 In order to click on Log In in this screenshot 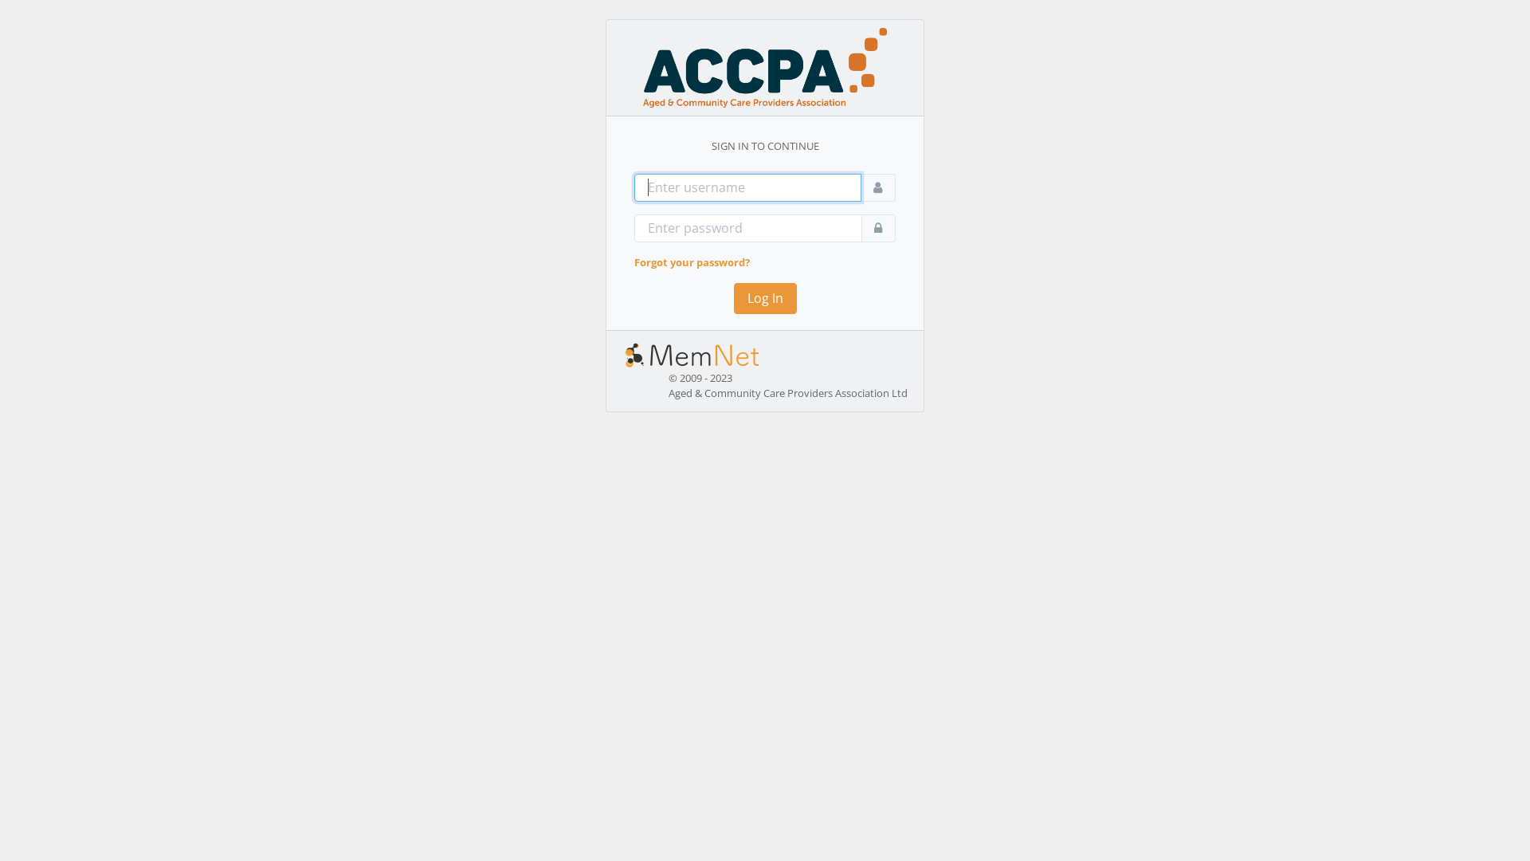, I will do `click(764, 298)`.